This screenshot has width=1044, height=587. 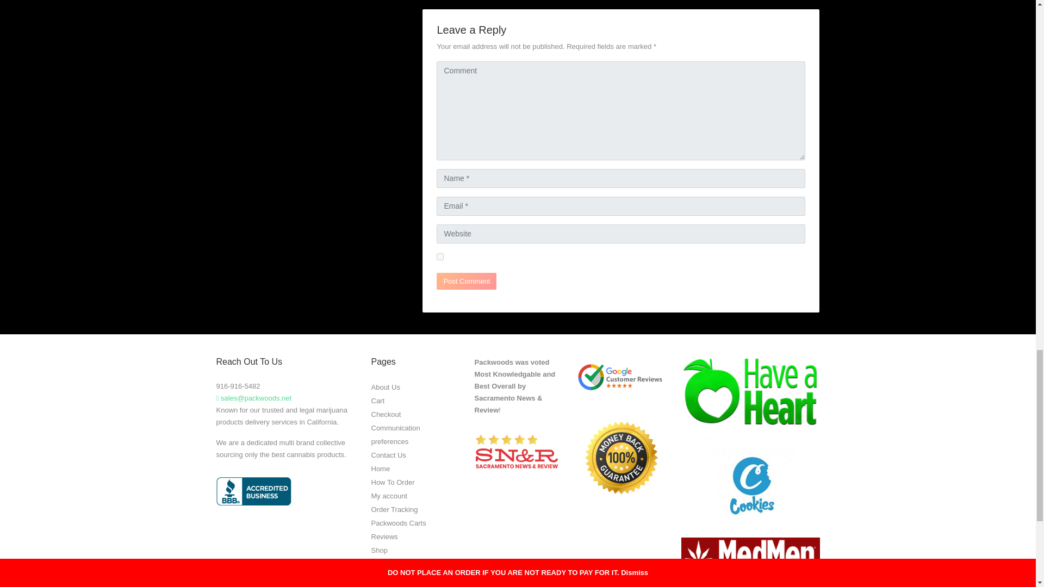 What do you see at coordinates (378, 550) in the screenshot?
I see `Shop` at bounding box center [378, 550].